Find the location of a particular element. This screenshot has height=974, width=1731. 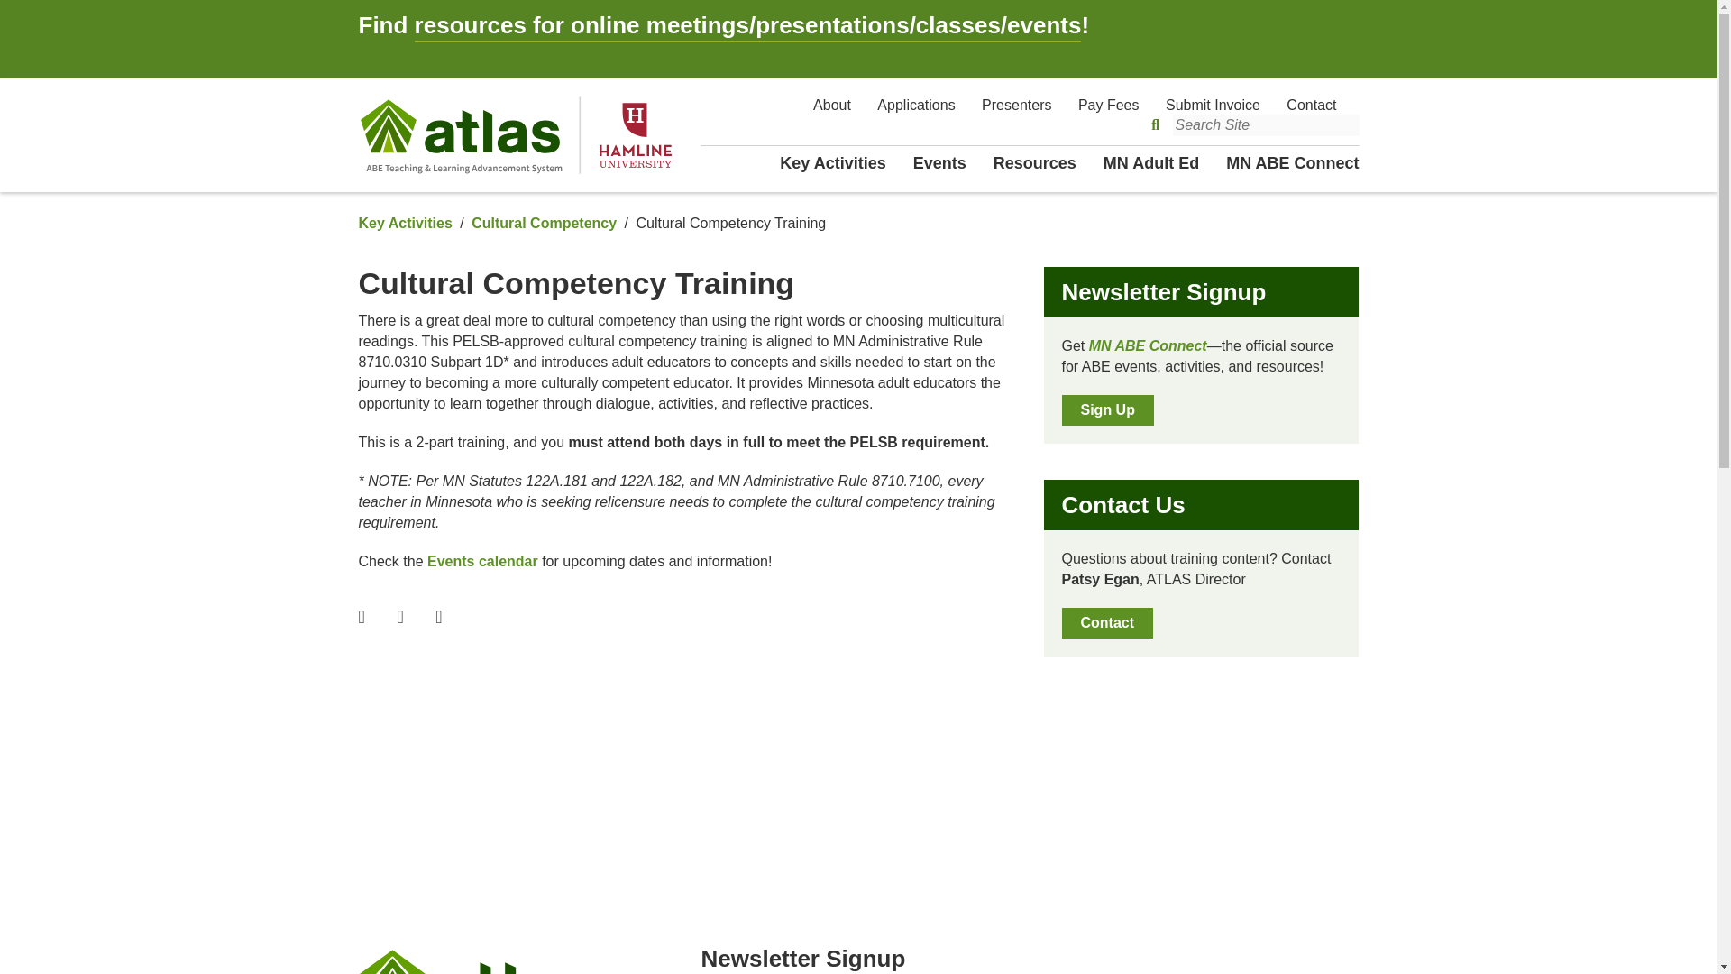

Cultural Competency is located at coordinates (543, 222).